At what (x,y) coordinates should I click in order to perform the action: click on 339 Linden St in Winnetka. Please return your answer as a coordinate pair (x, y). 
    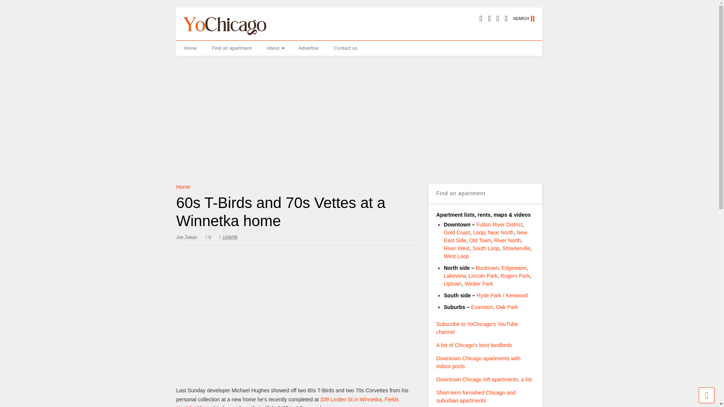
    Looking at the image, I should click on (351, 399).